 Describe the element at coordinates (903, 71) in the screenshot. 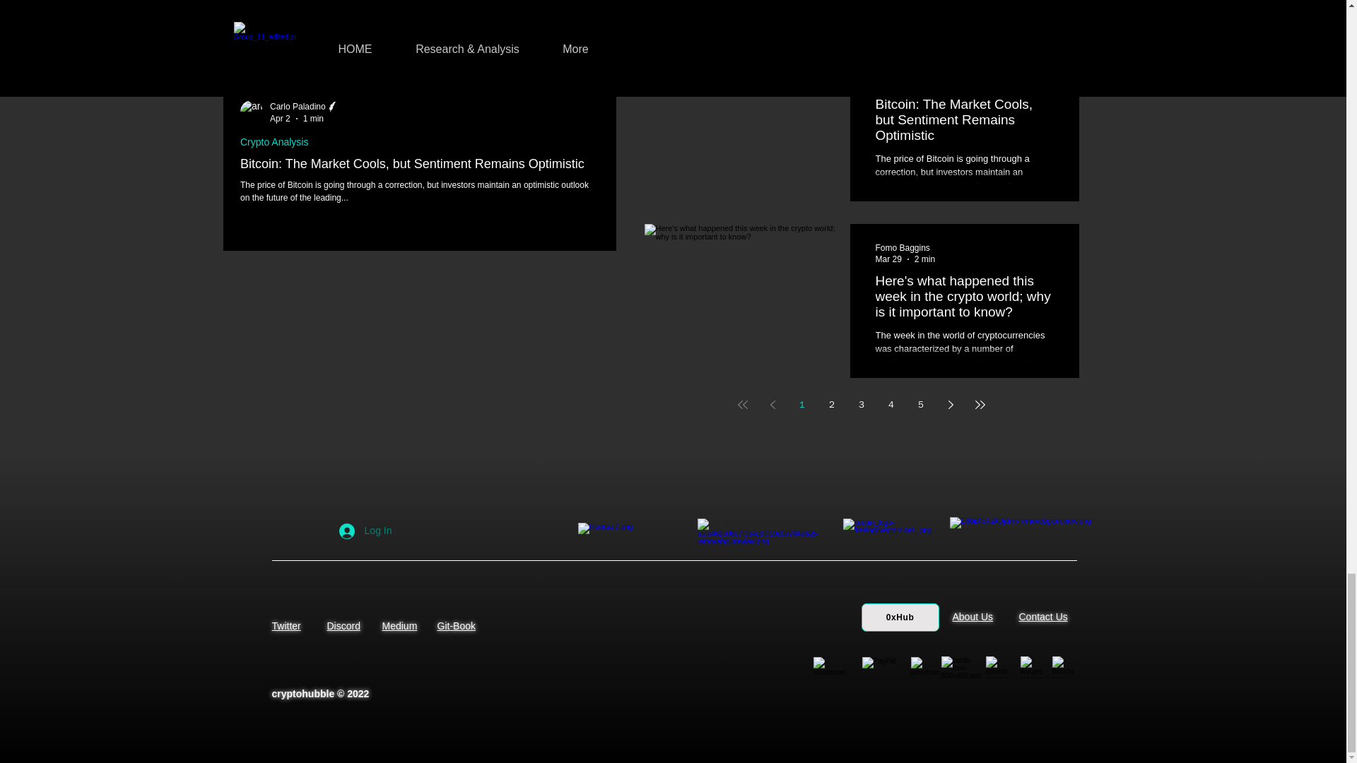

I see `Carlo Paladino` at that location.